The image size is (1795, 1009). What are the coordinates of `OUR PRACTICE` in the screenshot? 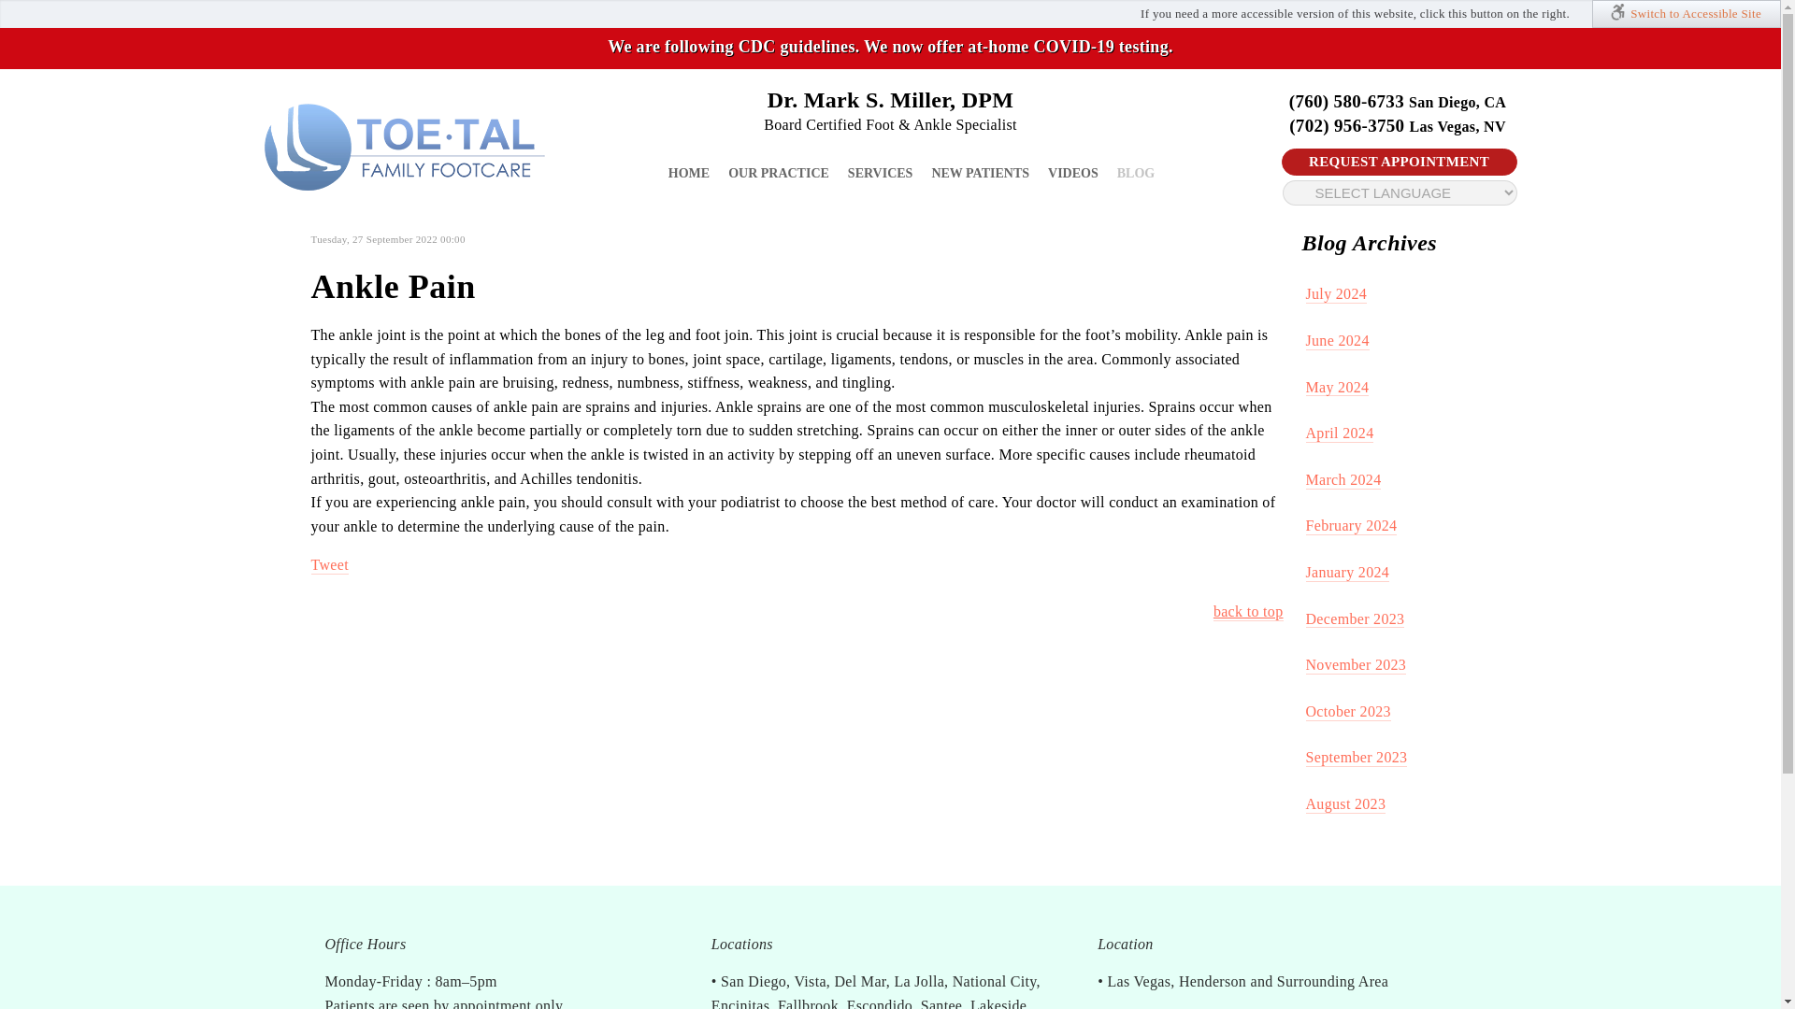 It's located at (779, 174).